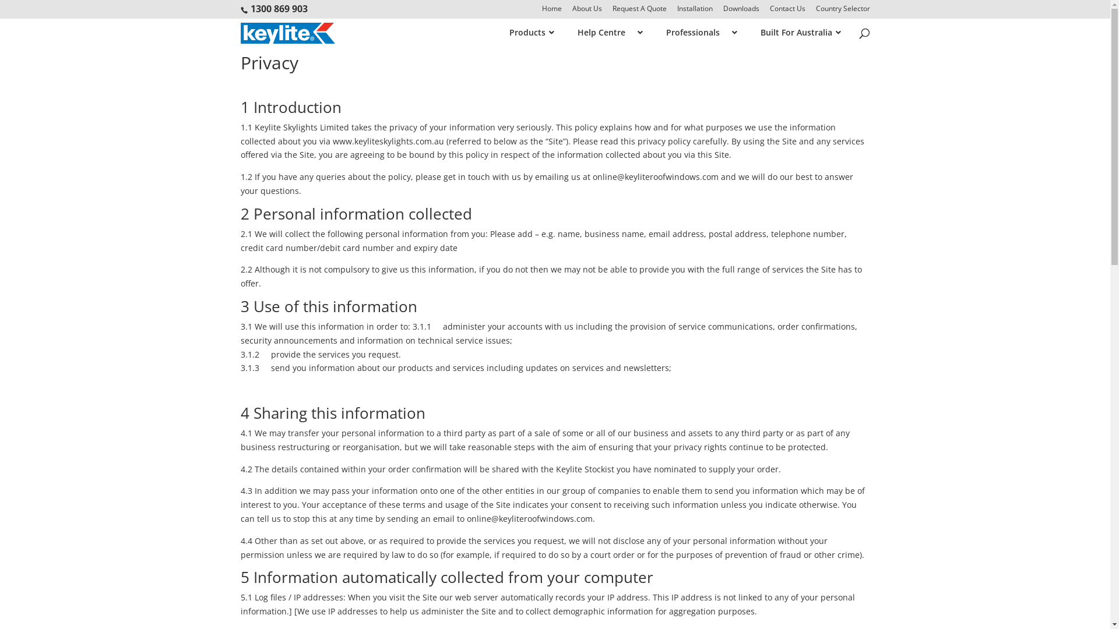 The width and height of the screenshot is (1119, 629). What do you see at coordinates (794, 33) in the screenshot?
I see `Built For Australia` at bounding box center [794, 33].